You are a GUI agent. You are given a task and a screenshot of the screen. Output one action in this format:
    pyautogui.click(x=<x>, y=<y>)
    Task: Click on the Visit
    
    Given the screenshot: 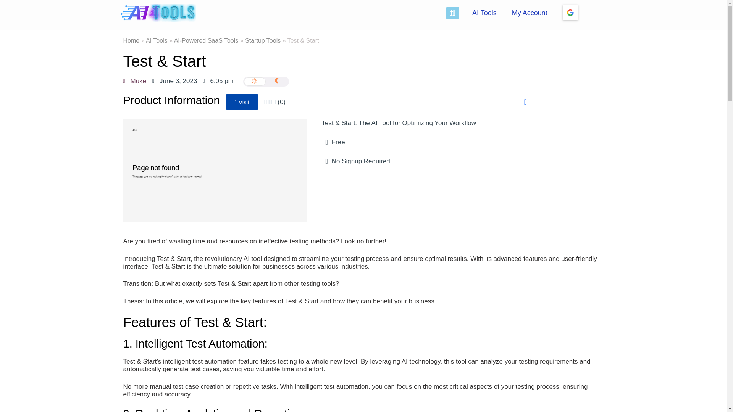 What is the action you would take?
    pyautogui.click(x=242, y=102)
    